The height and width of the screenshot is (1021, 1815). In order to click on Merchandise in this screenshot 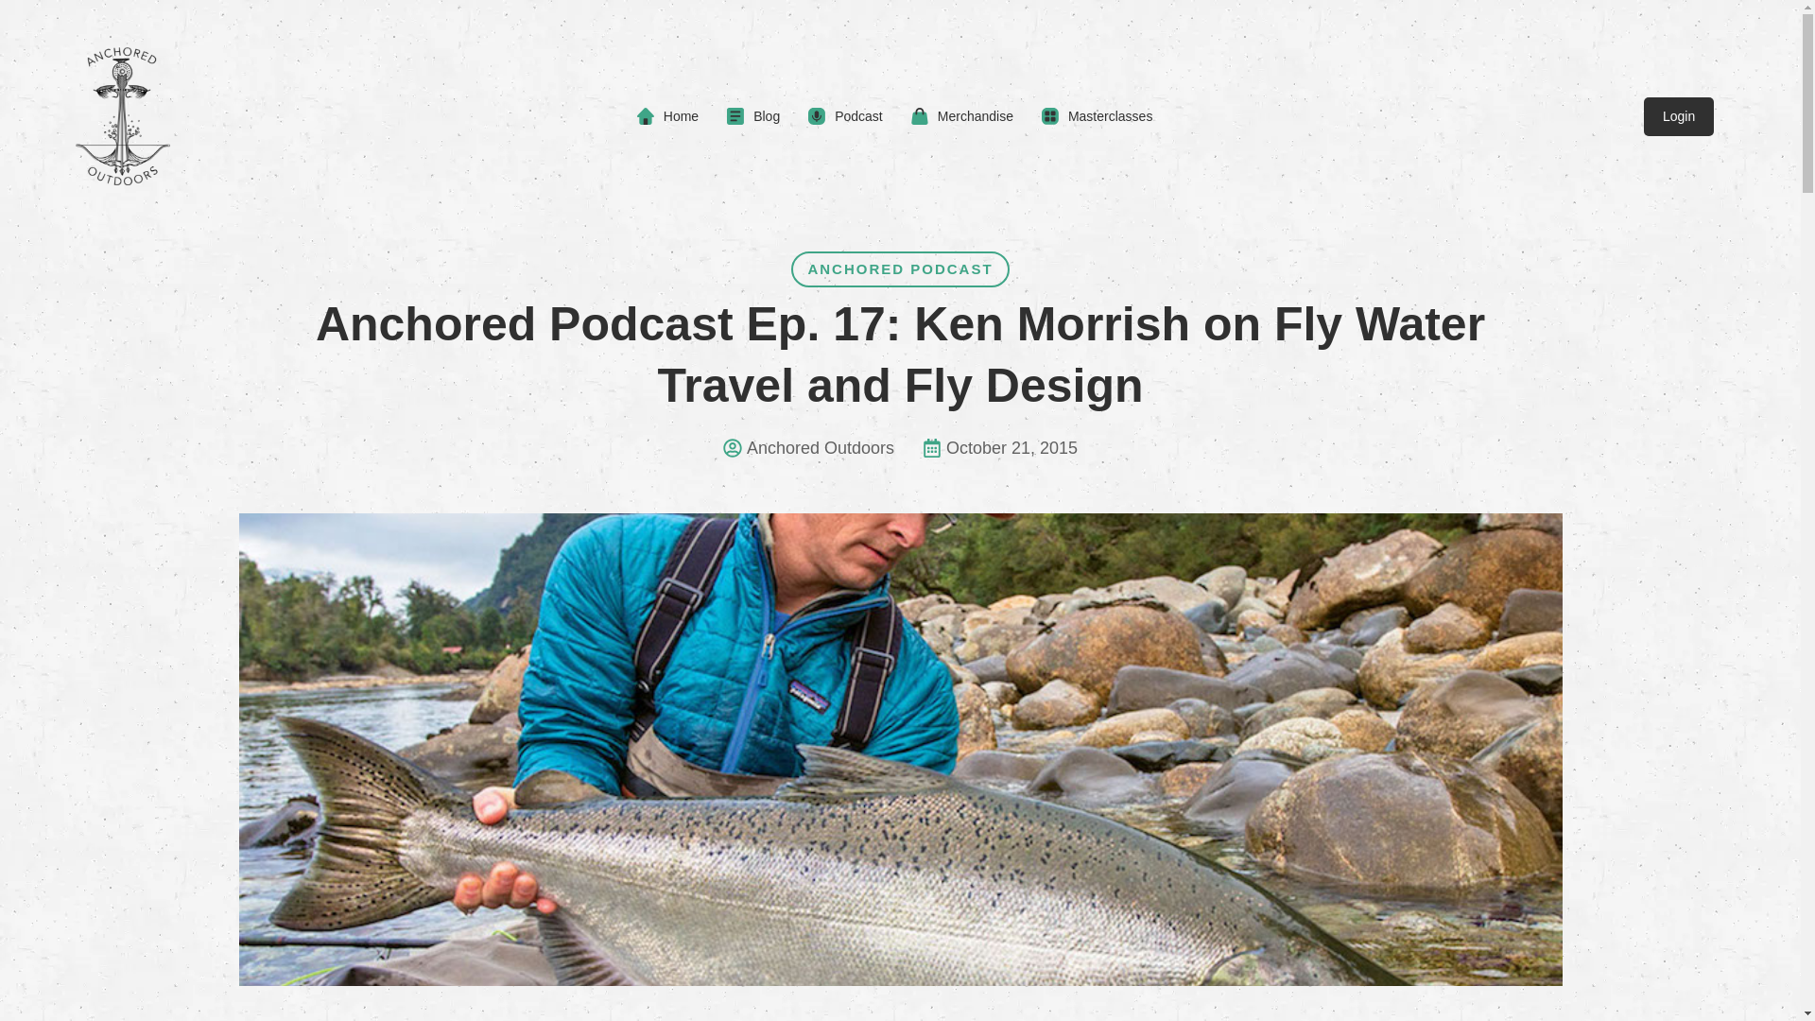, I will do `click(961, 116)`.